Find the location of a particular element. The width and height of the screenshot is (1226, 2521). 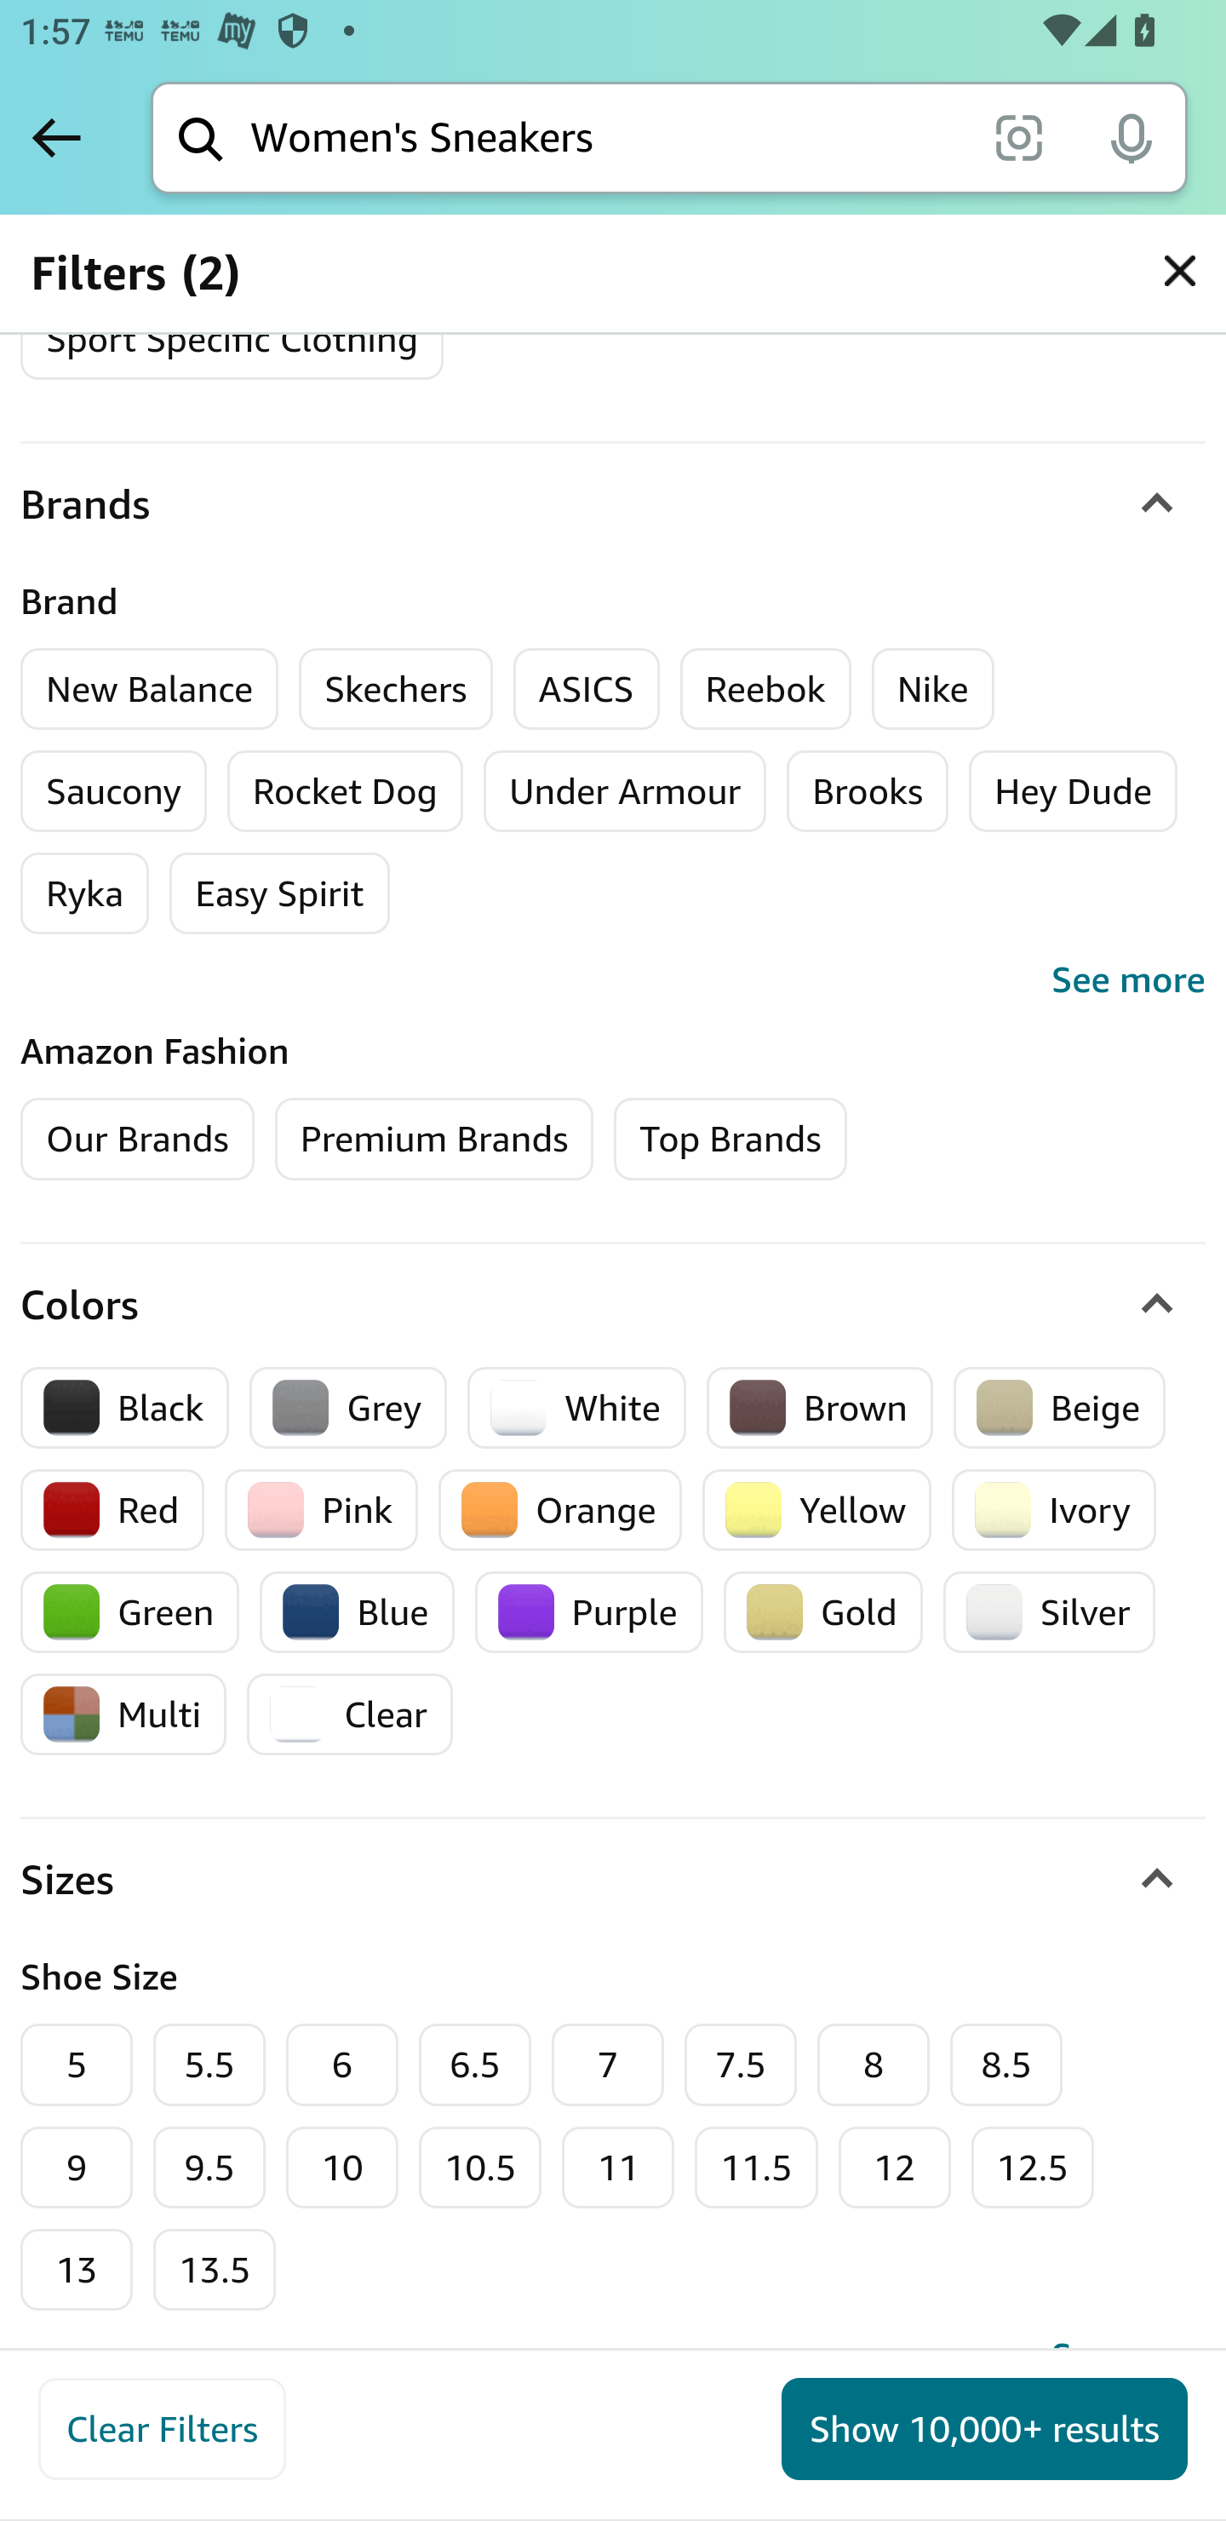

Colors is located at coordinates (613, 1305).